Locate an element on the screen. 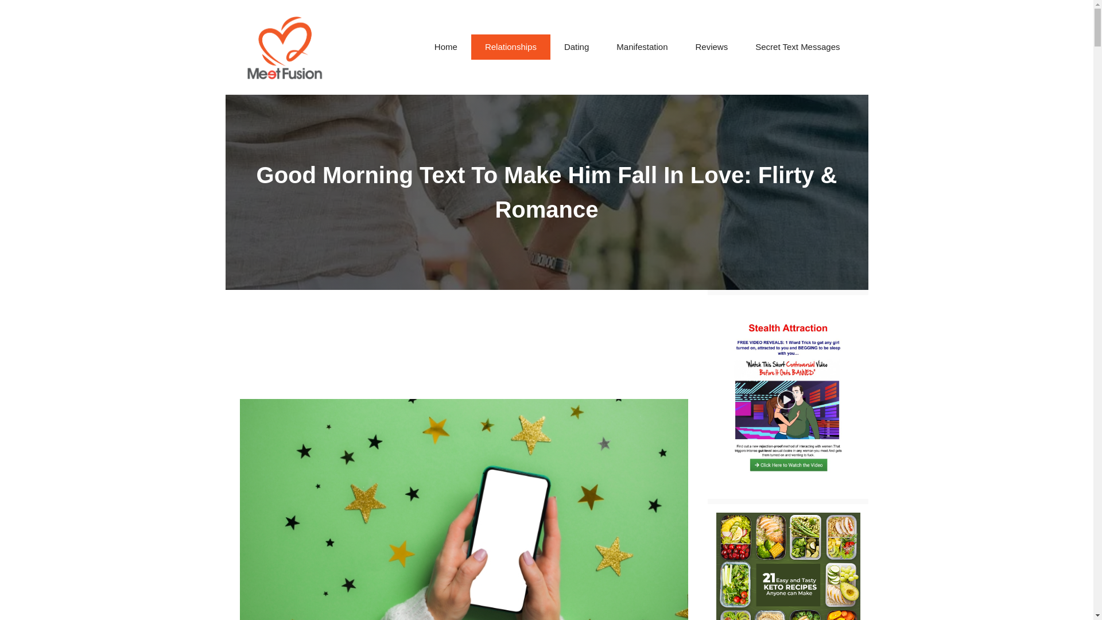  Meet Fusion is located at coordinates (286, 47).